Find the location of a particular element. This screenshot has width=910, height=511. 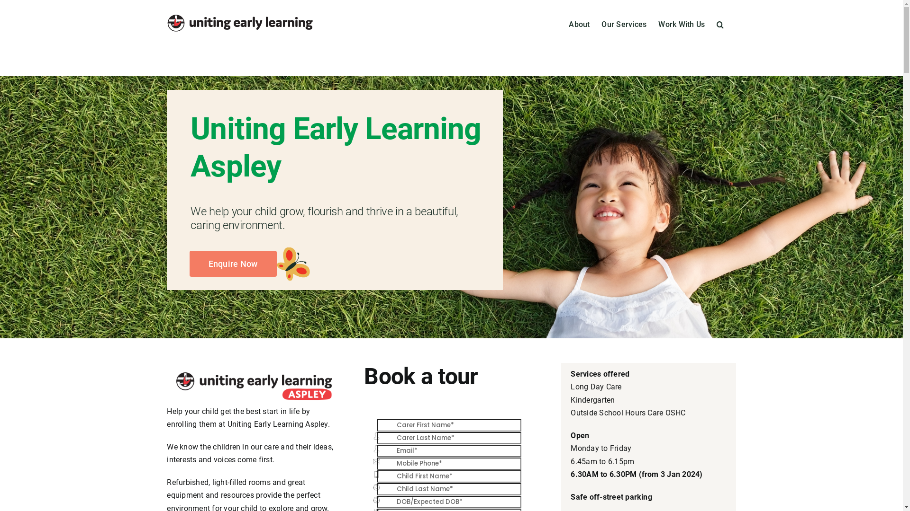

Search is located at coordinates (720, 24).